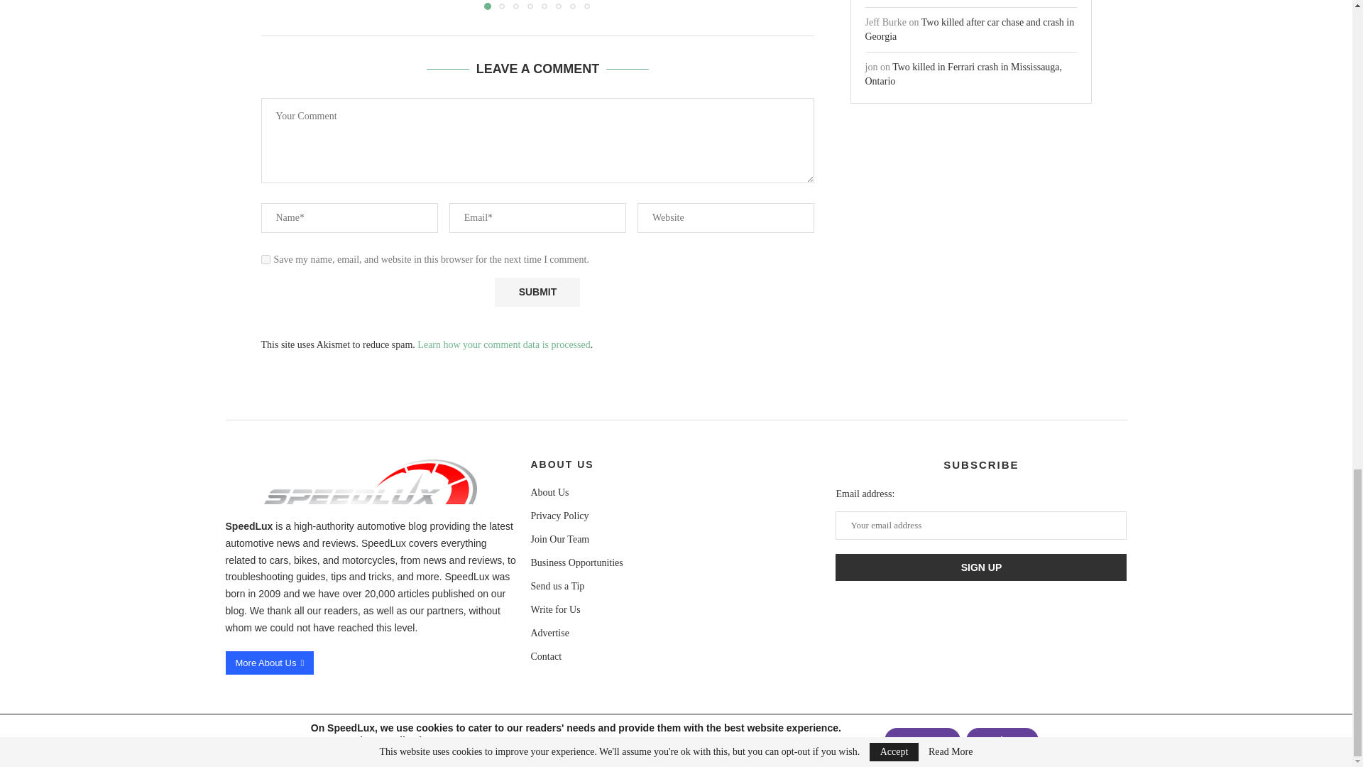  I want to click on Submit, so click(537, 292).